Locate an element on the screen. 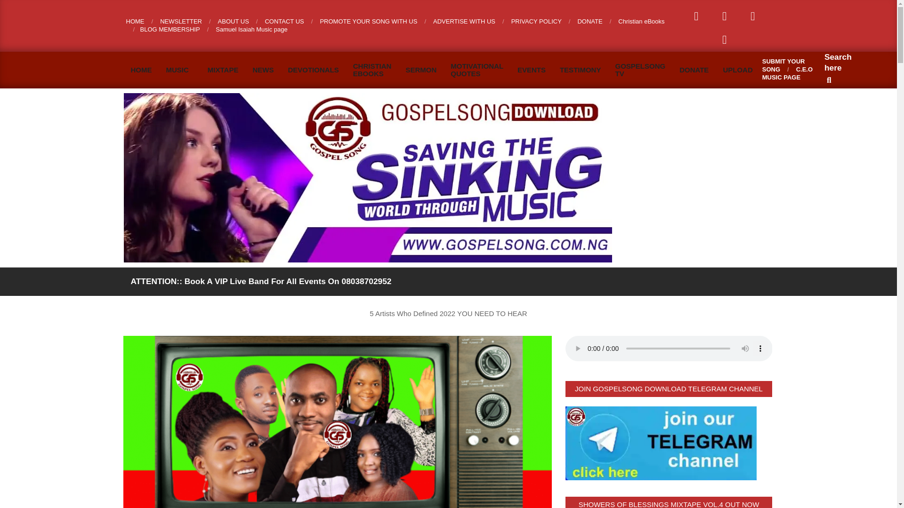 This screenshot has height=508, width=904. DONATE is located at coordinates (589, 21).